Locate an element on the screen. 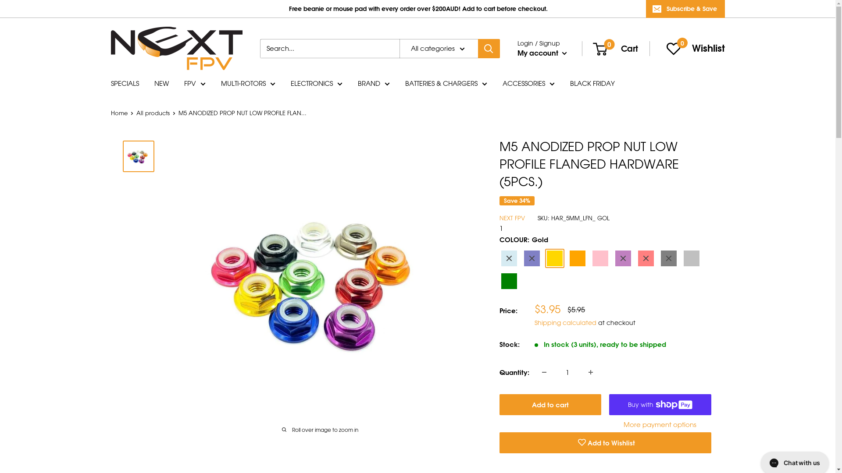 This screenshot has width=842, height=473. MULTI-ROTORS is located at coordinates (248, 84).